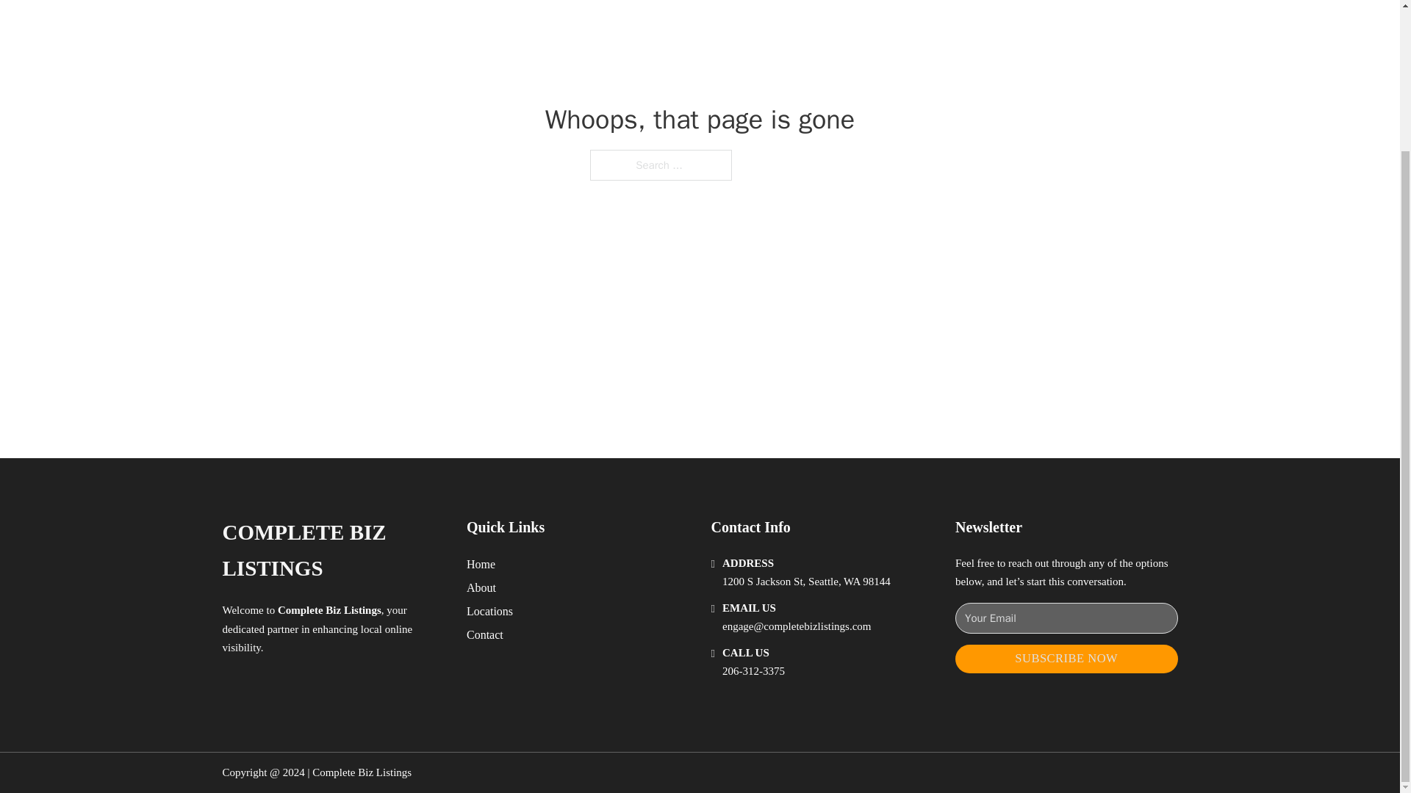 This screenshot has height=793, width=1411. Describe the element at coordinates (485, 634) in the screenshot. I see `Contact` at that location.